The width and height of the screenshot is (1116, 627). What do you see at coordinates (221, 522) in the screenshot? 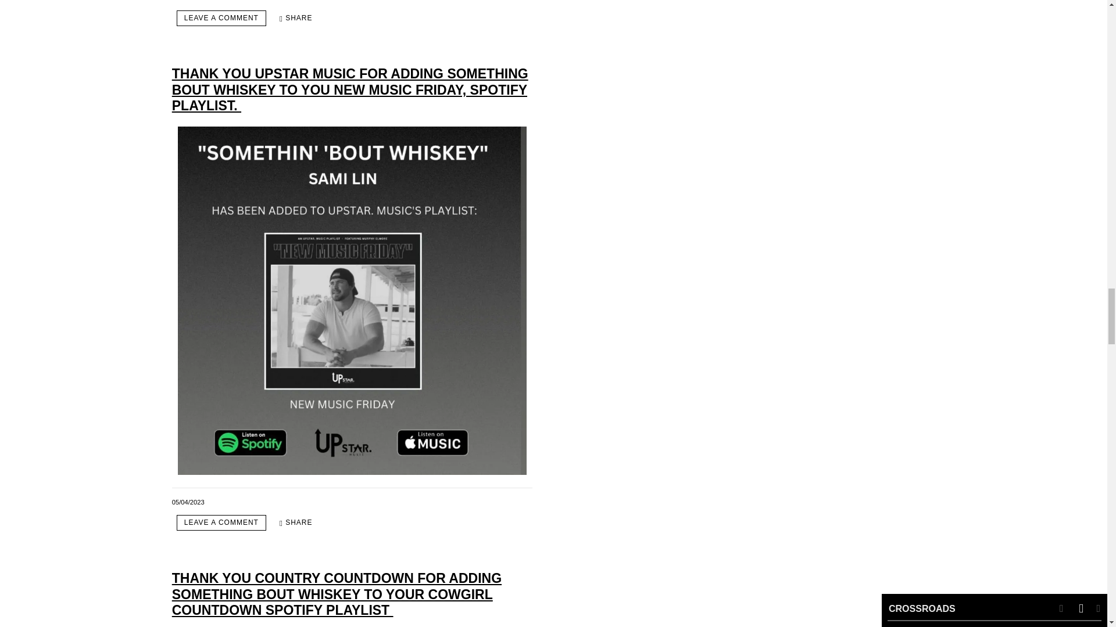
I see `LEAVE A COMMENT` at bounding box center [221, 522].